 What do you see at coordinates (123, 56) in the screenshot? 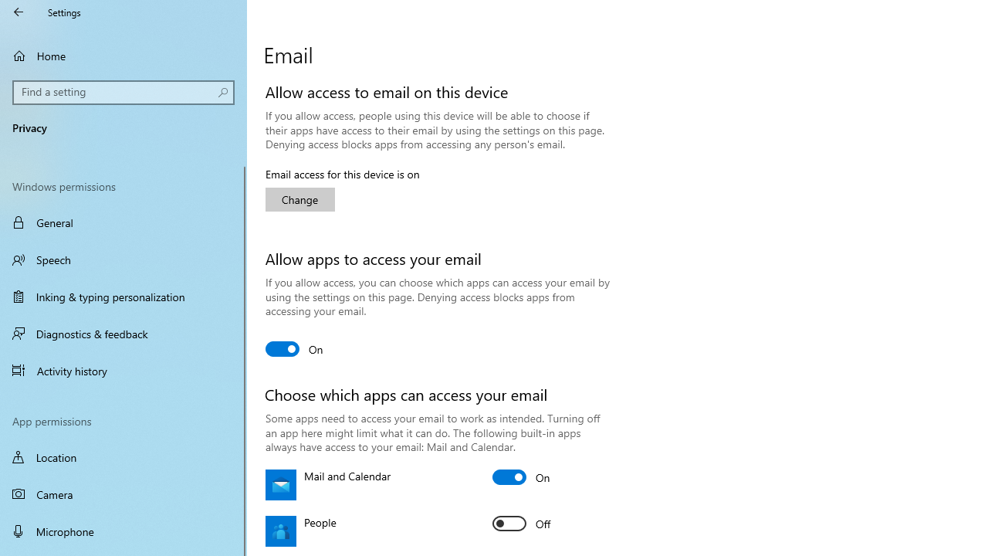
I see `Home` at bounding box center [123, 56].